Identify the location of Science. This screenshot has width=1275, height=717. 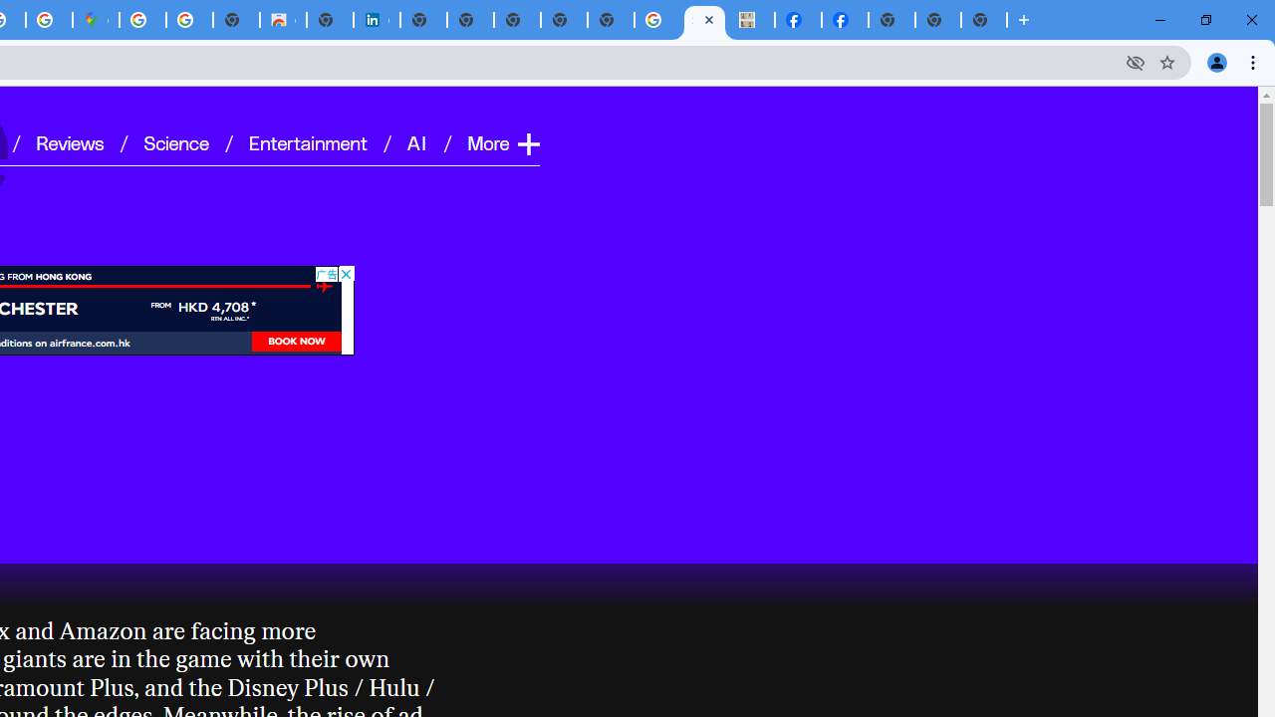
(175, 141).